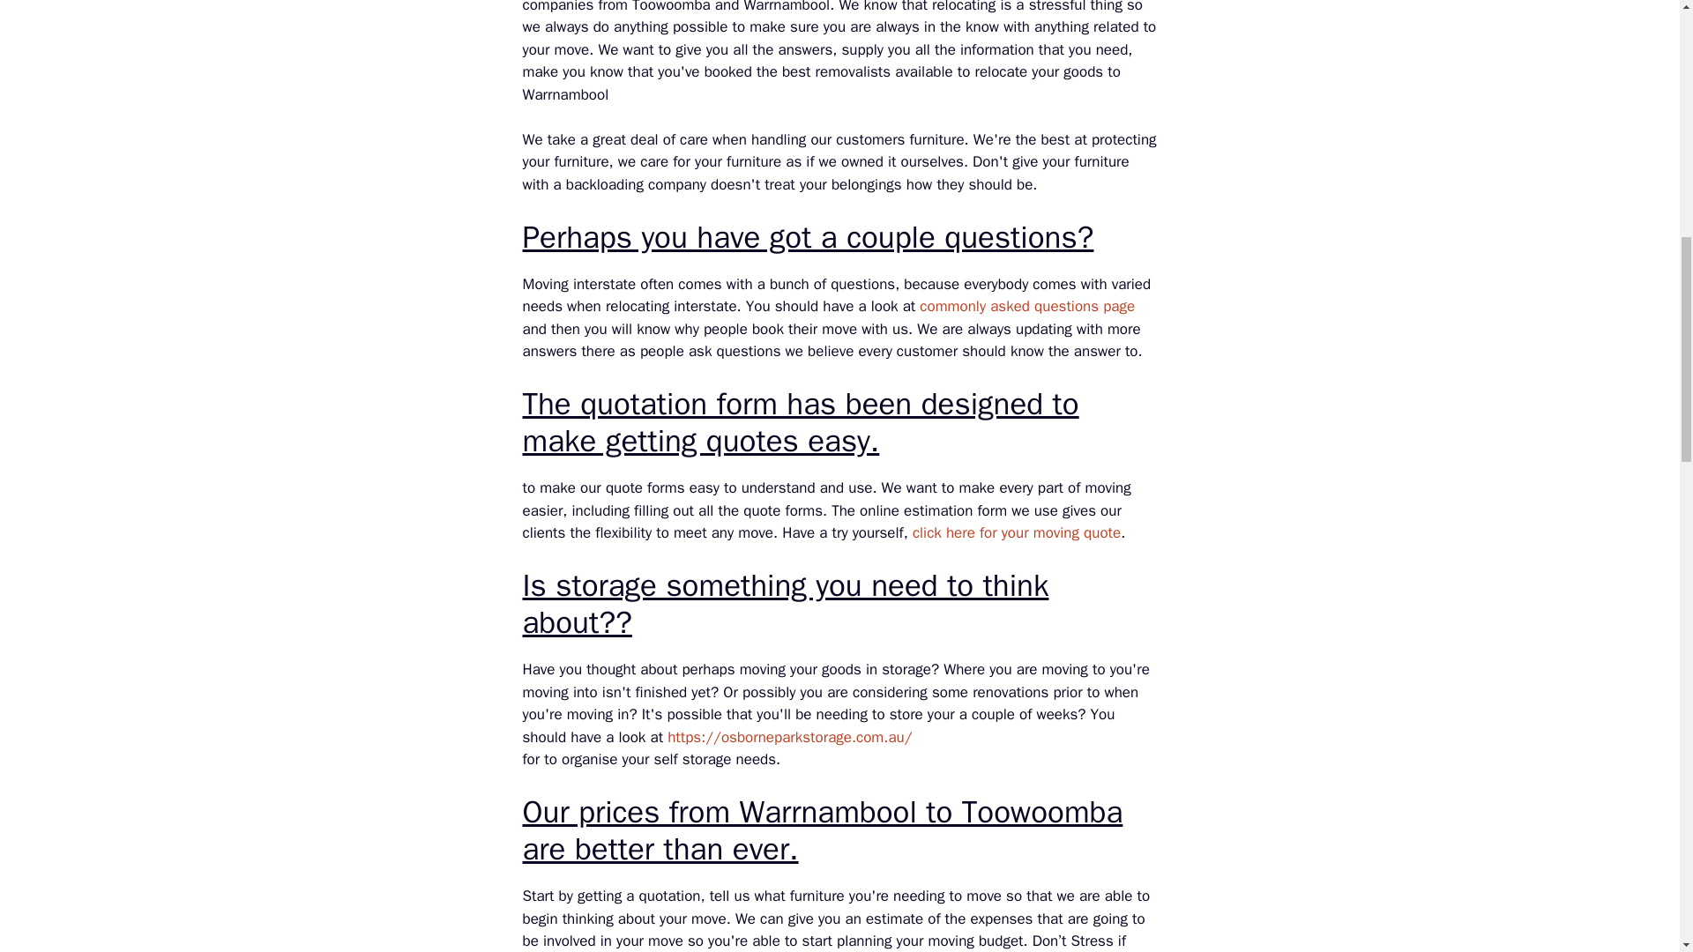  Describe the element at coordinates (1016, 532) in the screenshot. I see `click here for your moving quote` at that location.